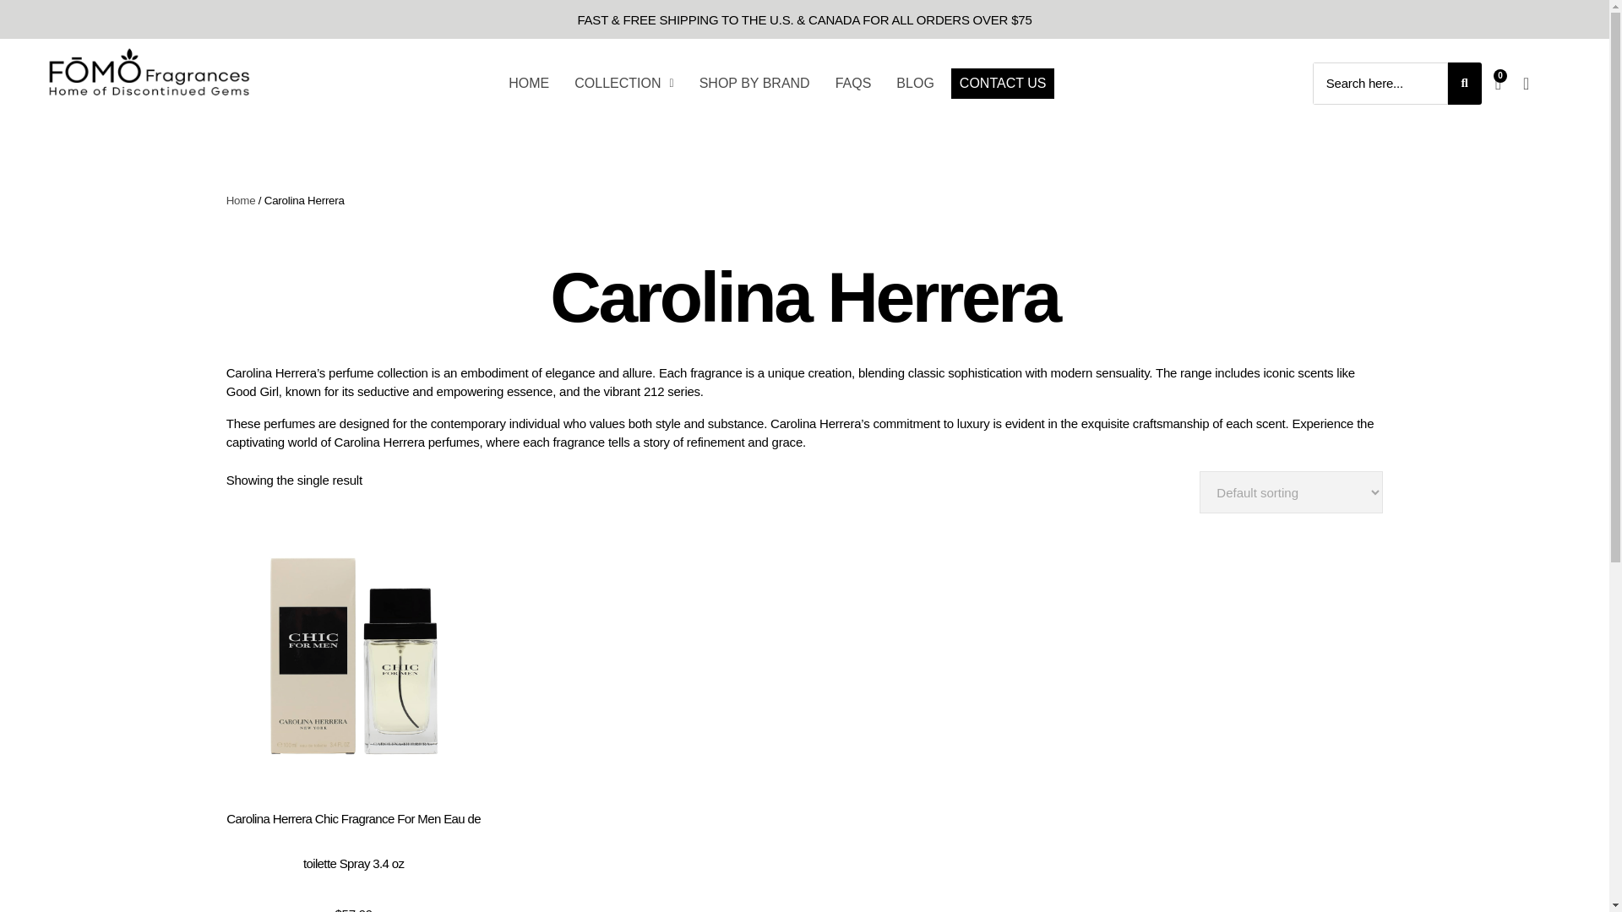 This screenshot has width=1622, height=912. What do you see at coordinates (853, 82) in the screenshot?
I see `FAQS` at bounding box center [853, 82].